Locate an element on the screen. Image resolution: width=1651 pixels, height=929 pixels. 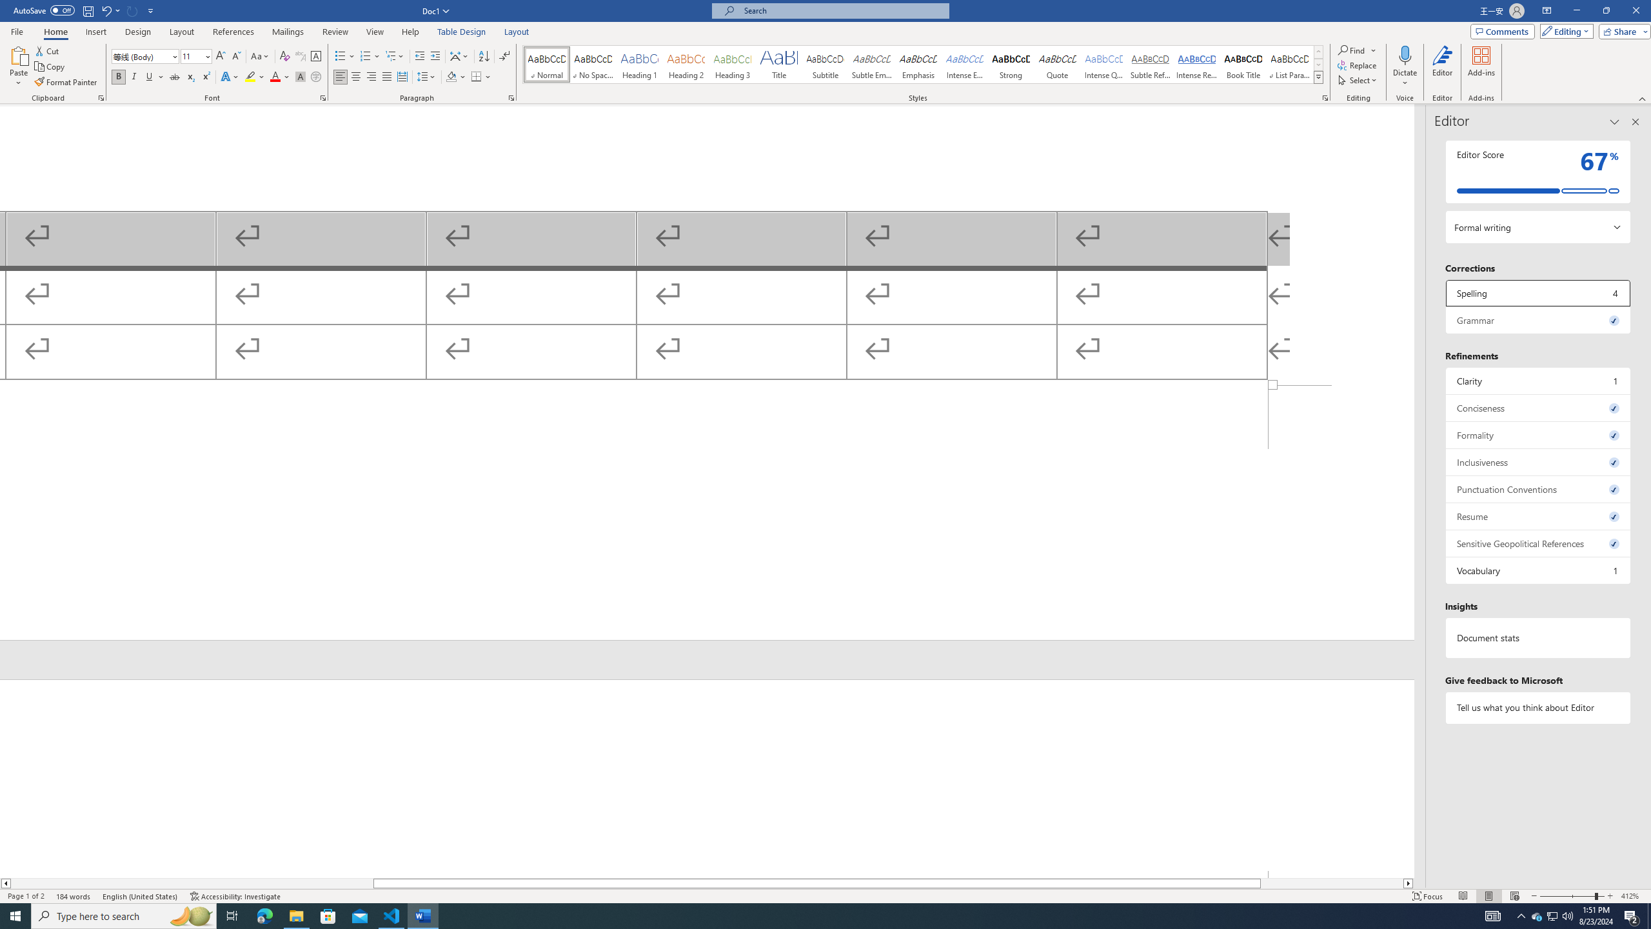
Class: MsoCommandBar is located at coordinates (825, 895).